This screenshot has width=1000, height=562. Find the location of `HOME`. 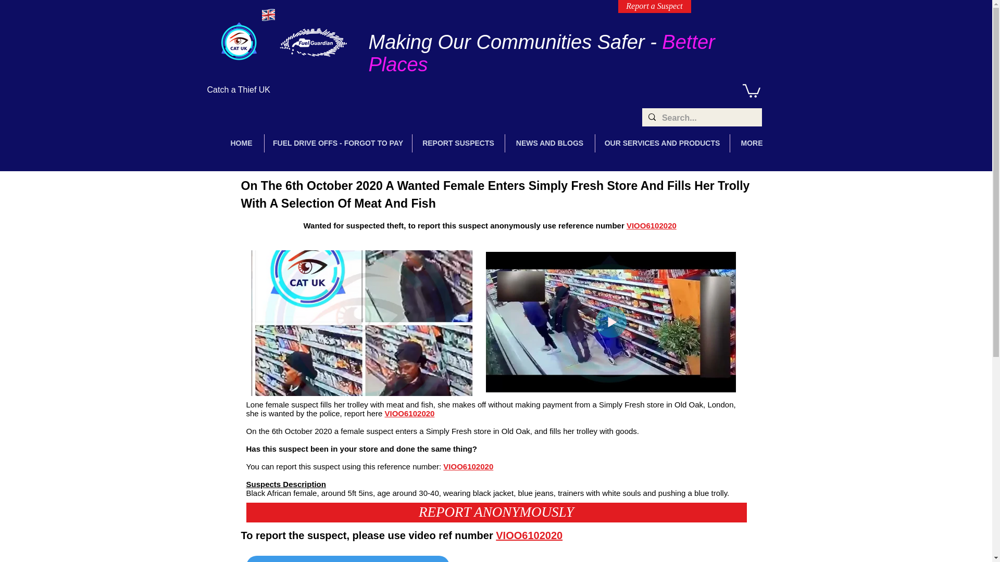

HOME is located at coordinates (241, 143).